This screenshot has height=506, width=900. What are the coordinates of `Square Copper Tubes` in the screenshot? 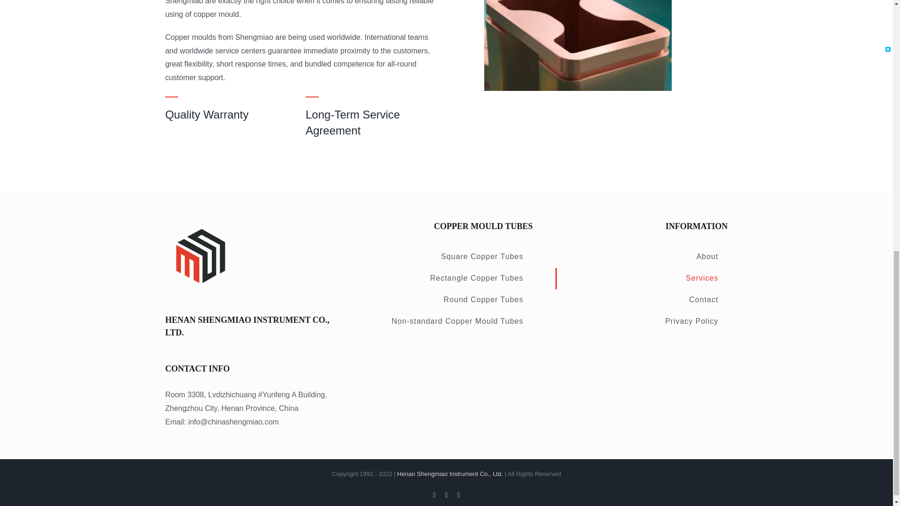 It's located at (446, 257).